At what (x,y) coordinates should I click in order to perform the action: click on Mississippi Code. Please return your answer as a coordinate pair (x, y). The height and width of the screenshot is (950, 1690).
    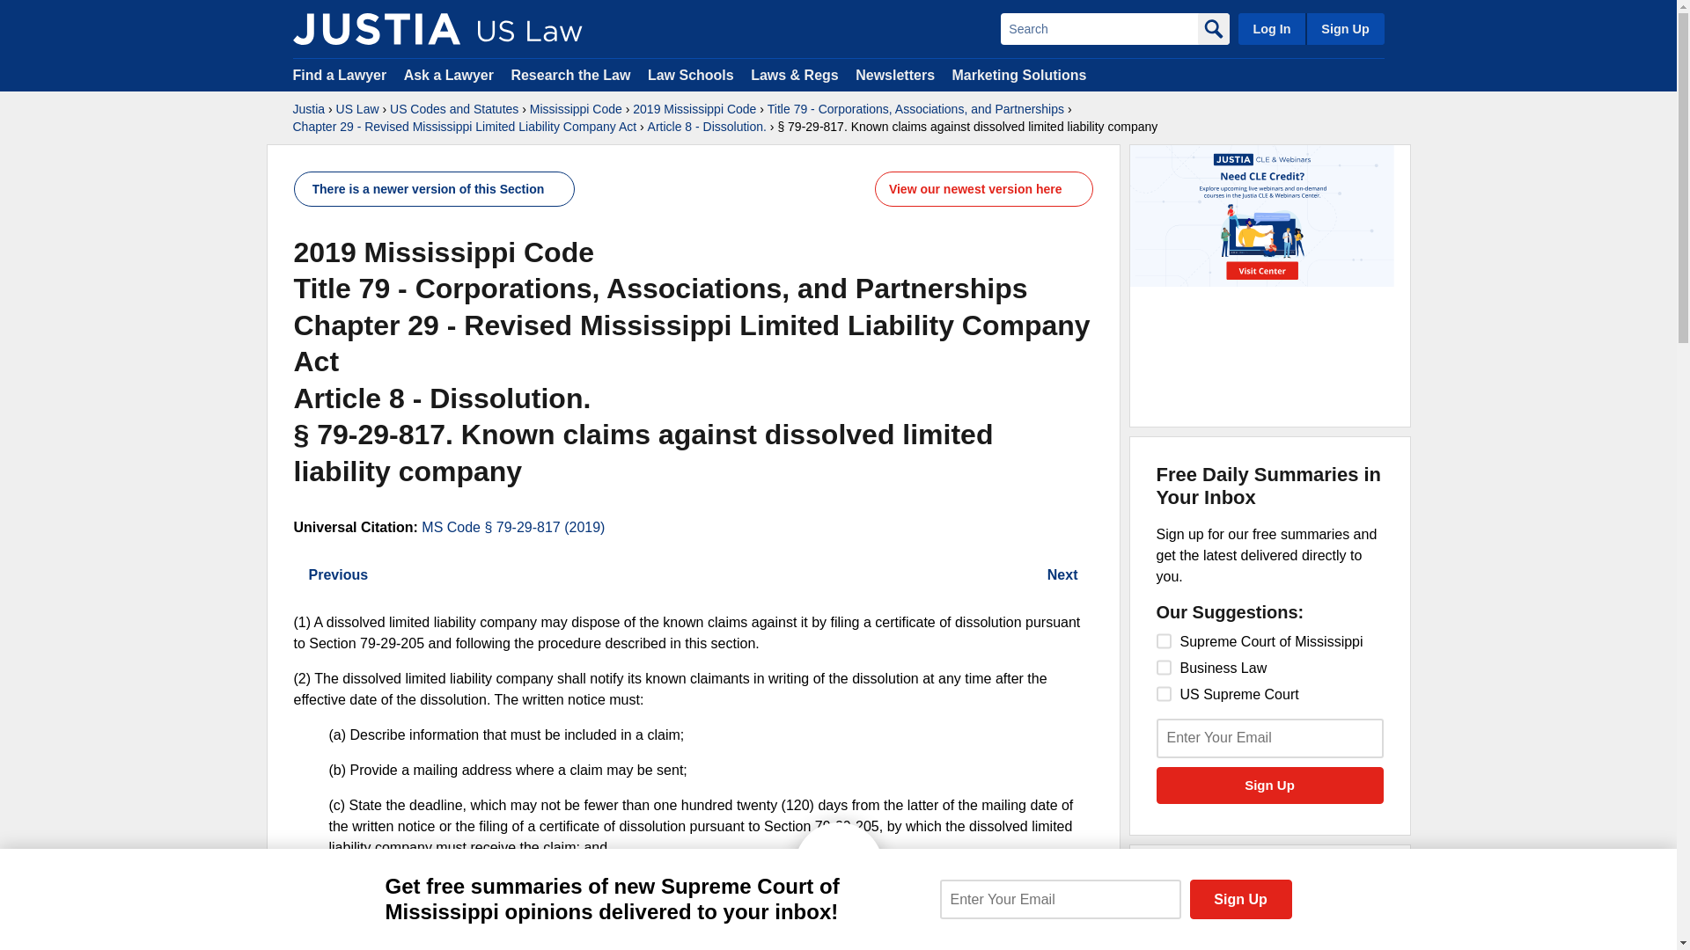
    Looking at the image, I should click on (576, 109).